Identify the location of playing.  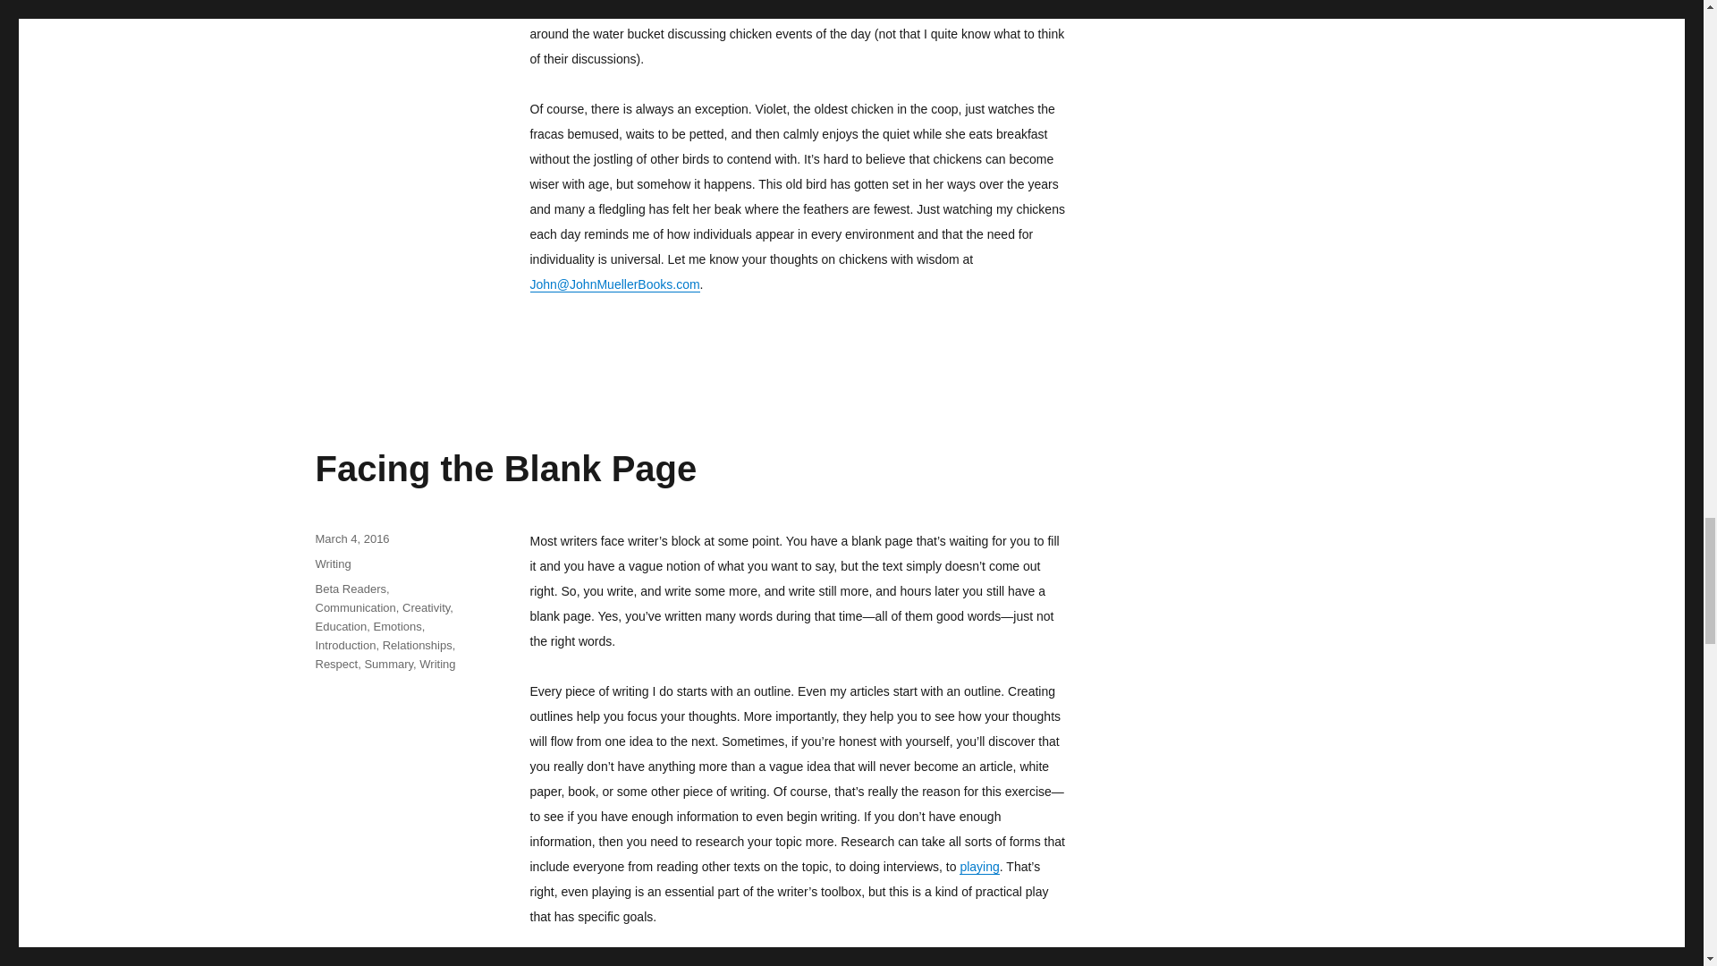
(979, 867).